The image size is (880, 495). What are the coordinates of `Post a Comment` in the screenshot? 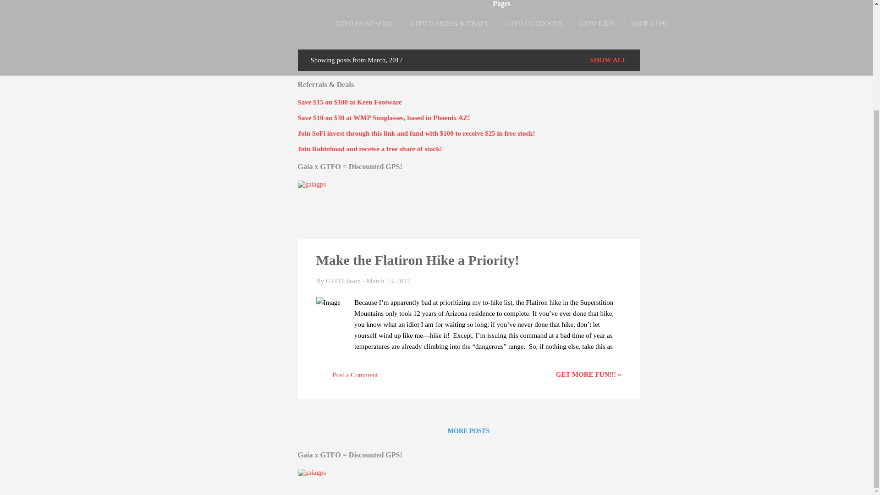 It's located at (347, 378).